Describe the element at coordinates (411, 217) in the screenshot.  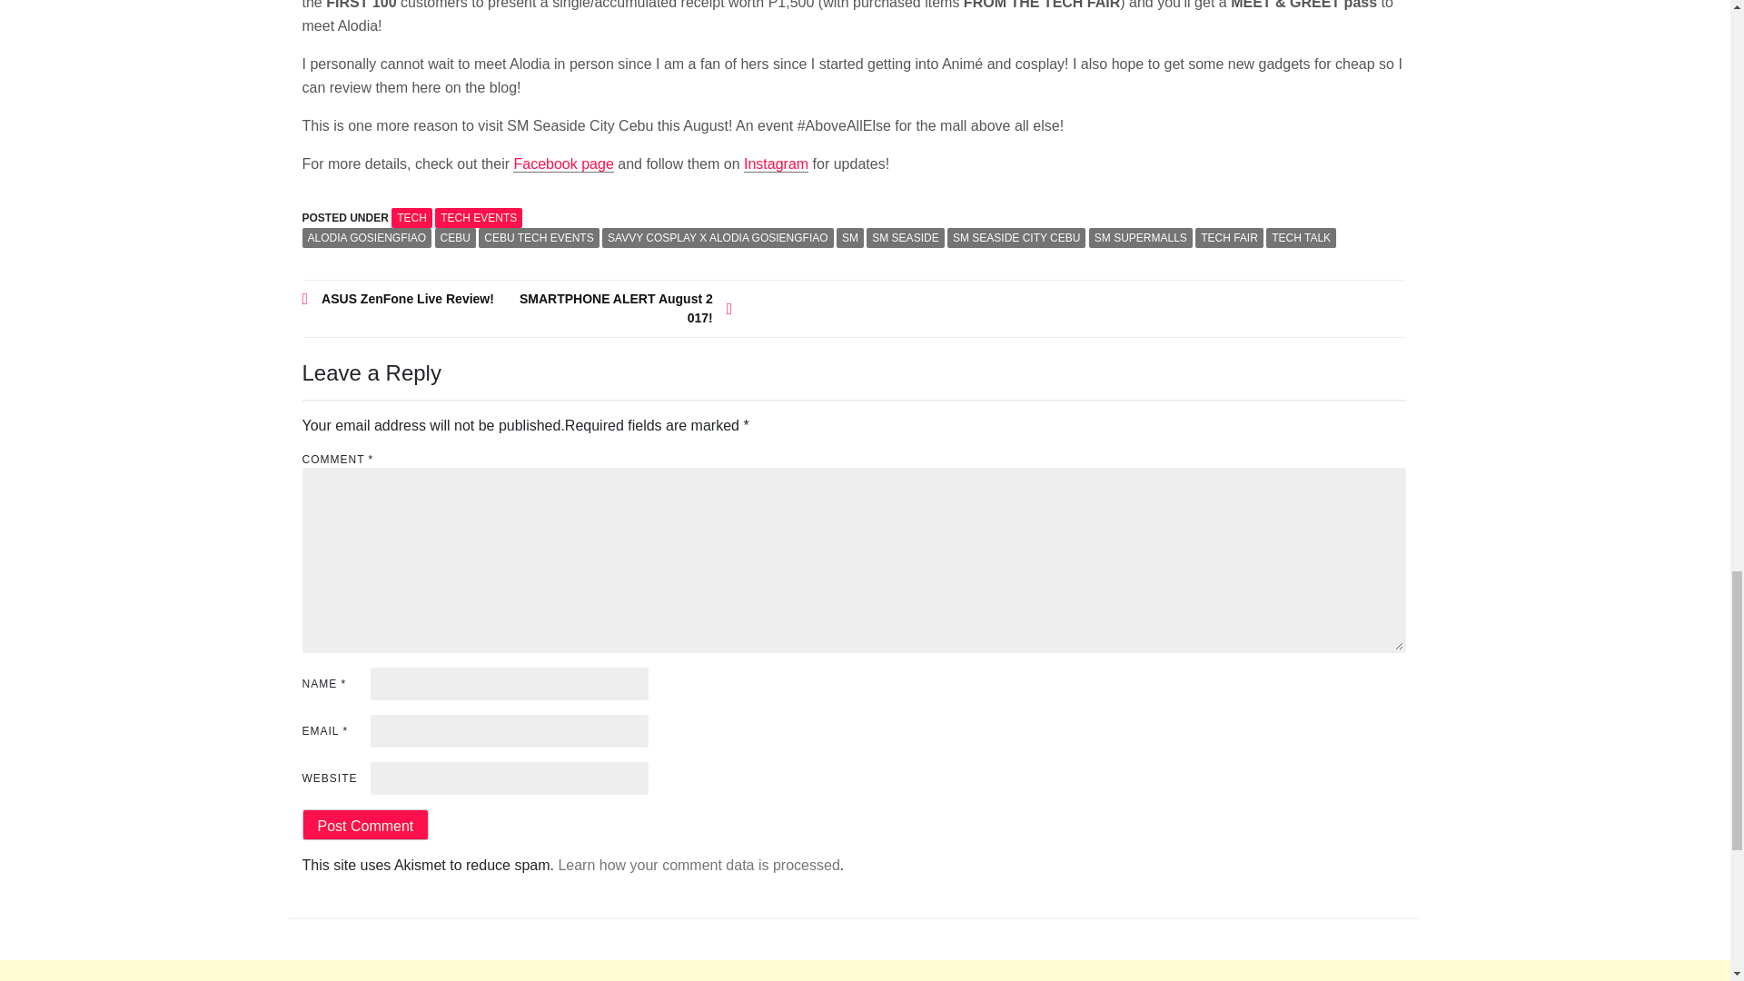
I see `TECH` at that location.